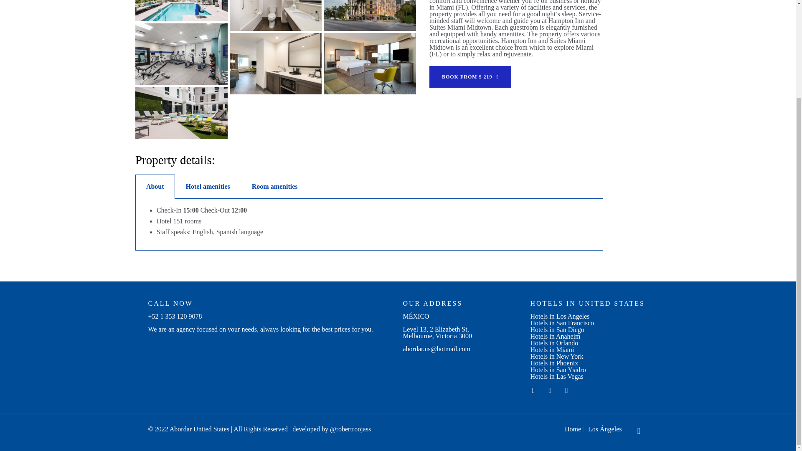  Describe the element at coordinates (554, 363) in the screenshot. I see `Hotels in Phoenix` at that location.